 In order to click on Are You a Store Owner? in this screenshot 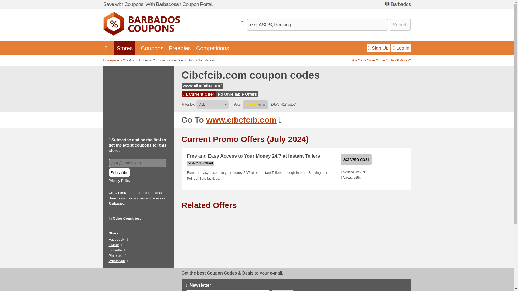, I will do `click(370, 60)`.